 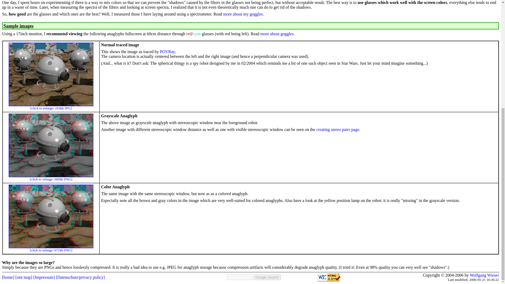 What do you see at coordinates (277, 34) in the screenshot?
I see `more about goggles` at bounding box center [277, 34].